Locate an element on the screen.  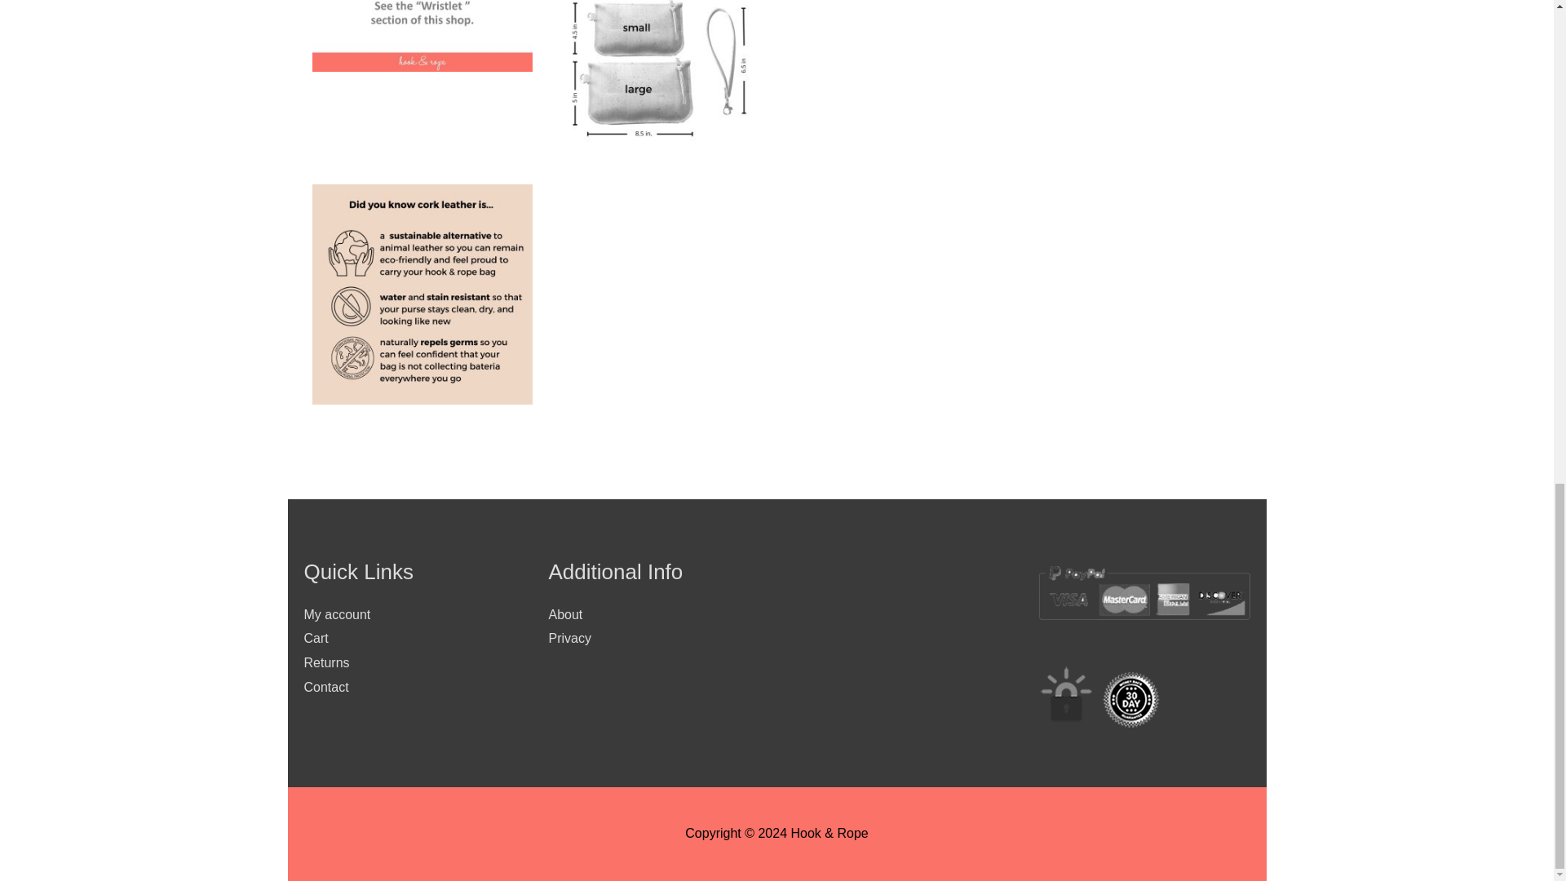
Cart is located at coordinates (315, 638).